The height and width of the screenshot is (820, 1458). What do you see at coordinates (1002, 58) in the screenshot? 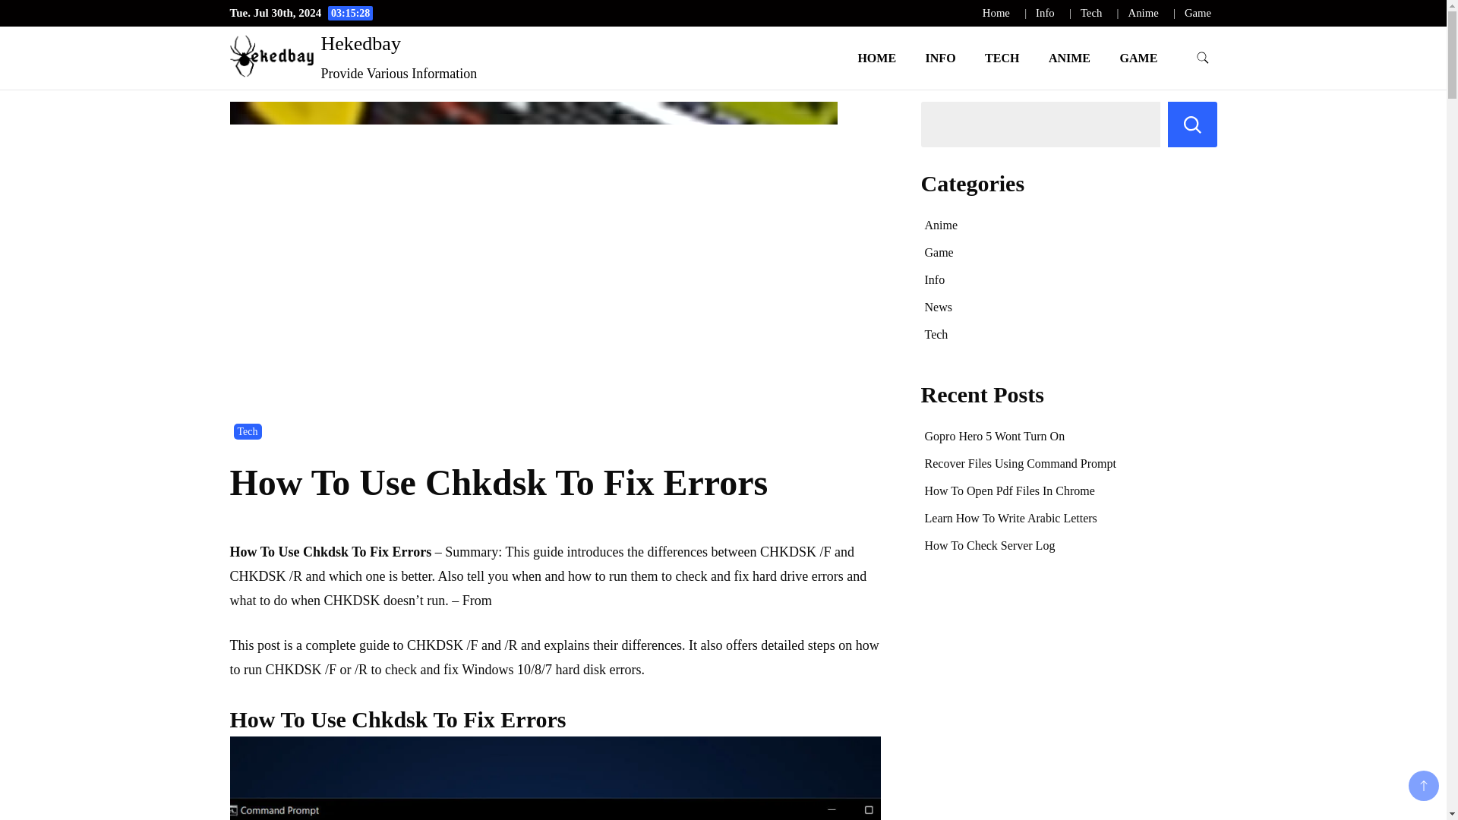
I see `TECH` at bounding box center [1002, 58].